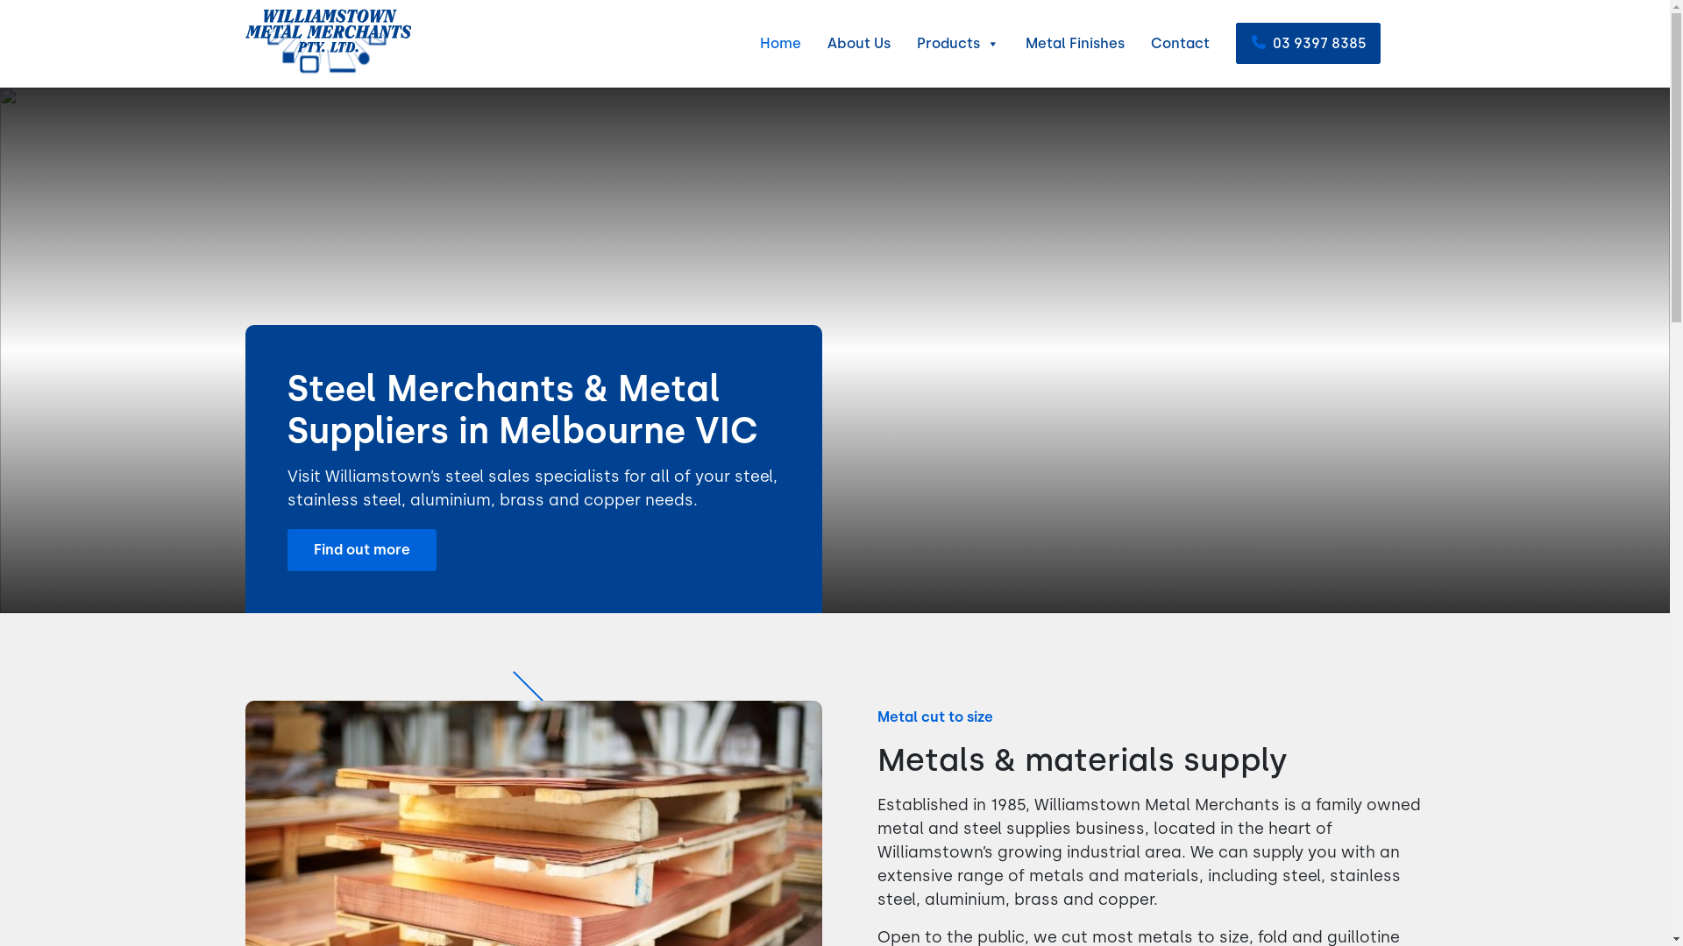 The height and width of the screenshot is (946, 1683). I want to click on Products, so click(958, 44).